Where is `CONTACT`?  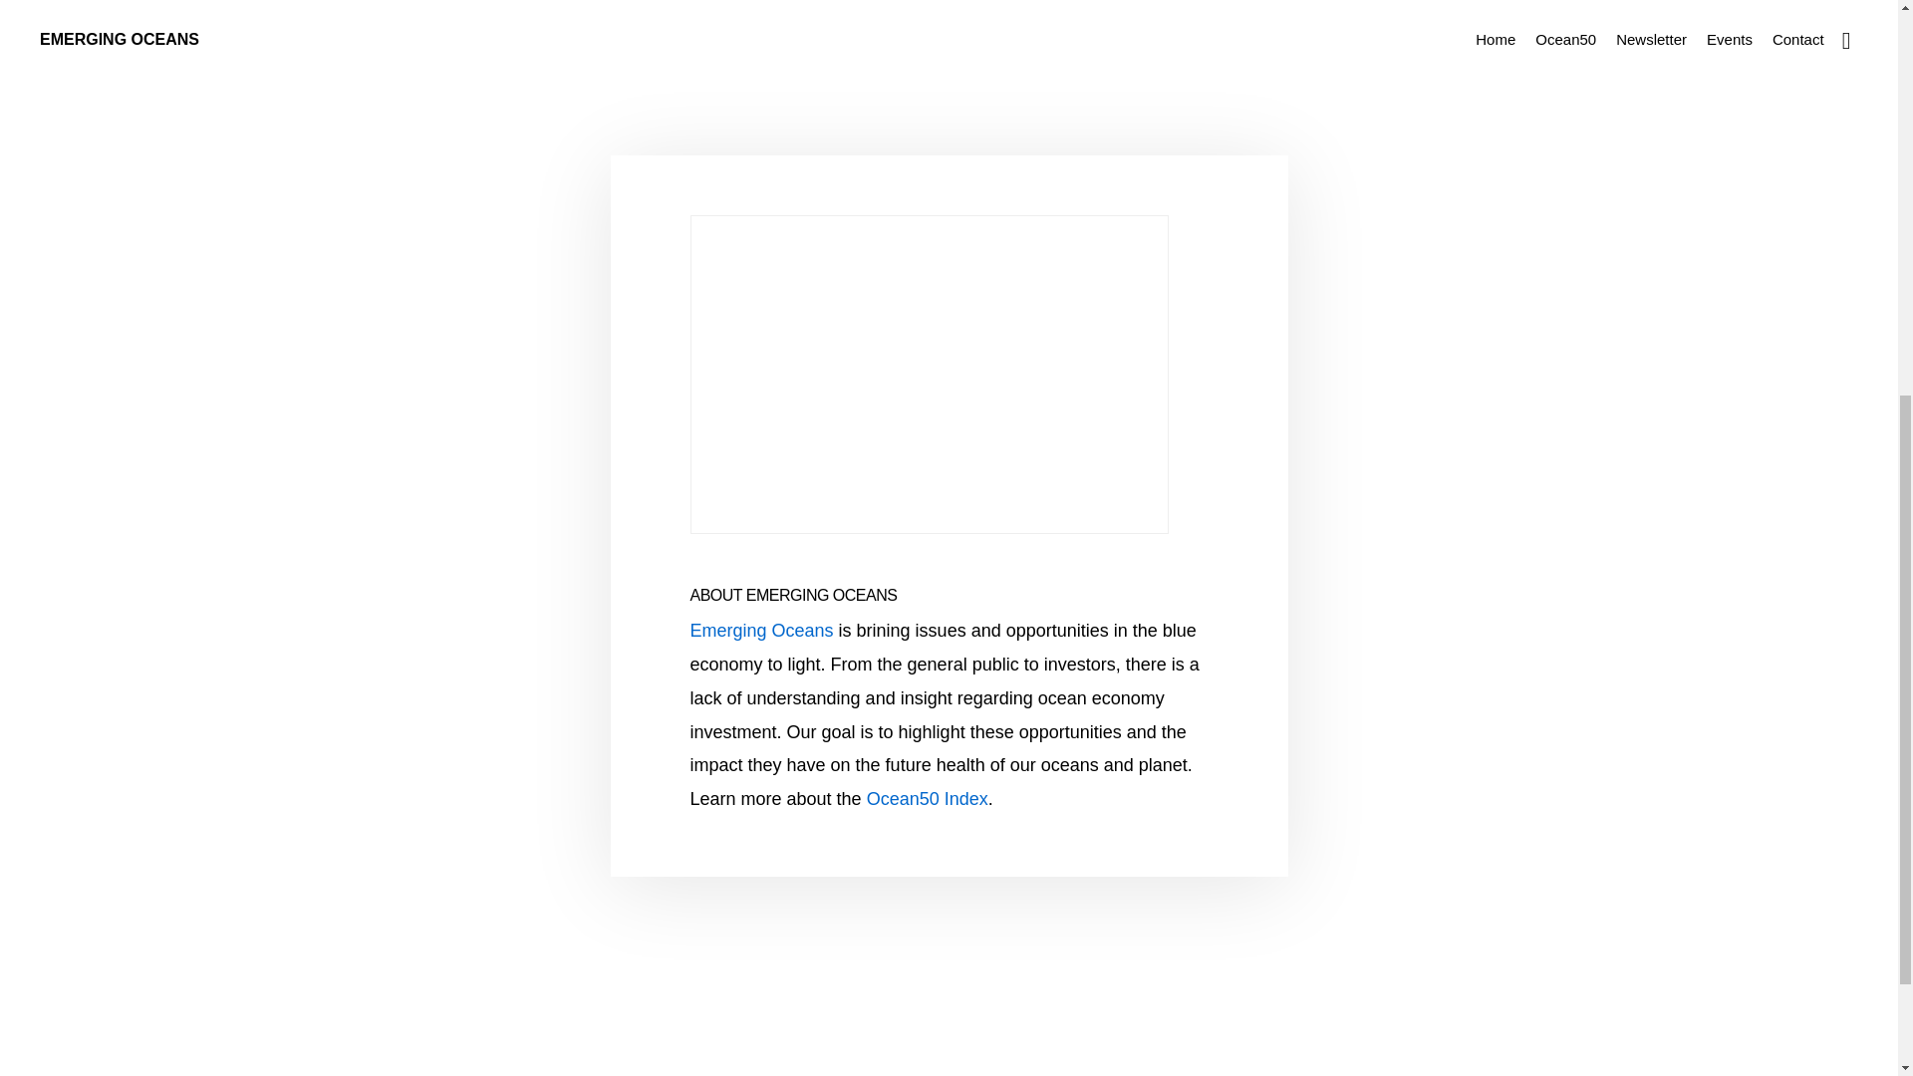
CONTACT is located at coordinates (1108, 321).